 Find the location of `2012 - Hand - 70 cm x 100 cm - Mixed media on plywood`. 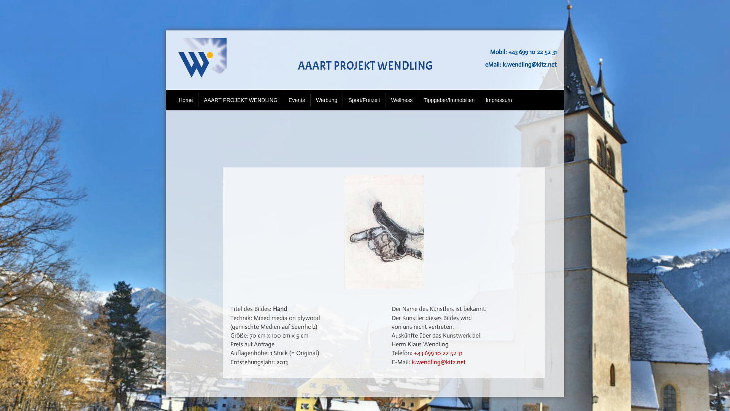

2012 - Hand - 70 cm x 100 cm - Mixed media on plywood is located at coordinates (384, 232).